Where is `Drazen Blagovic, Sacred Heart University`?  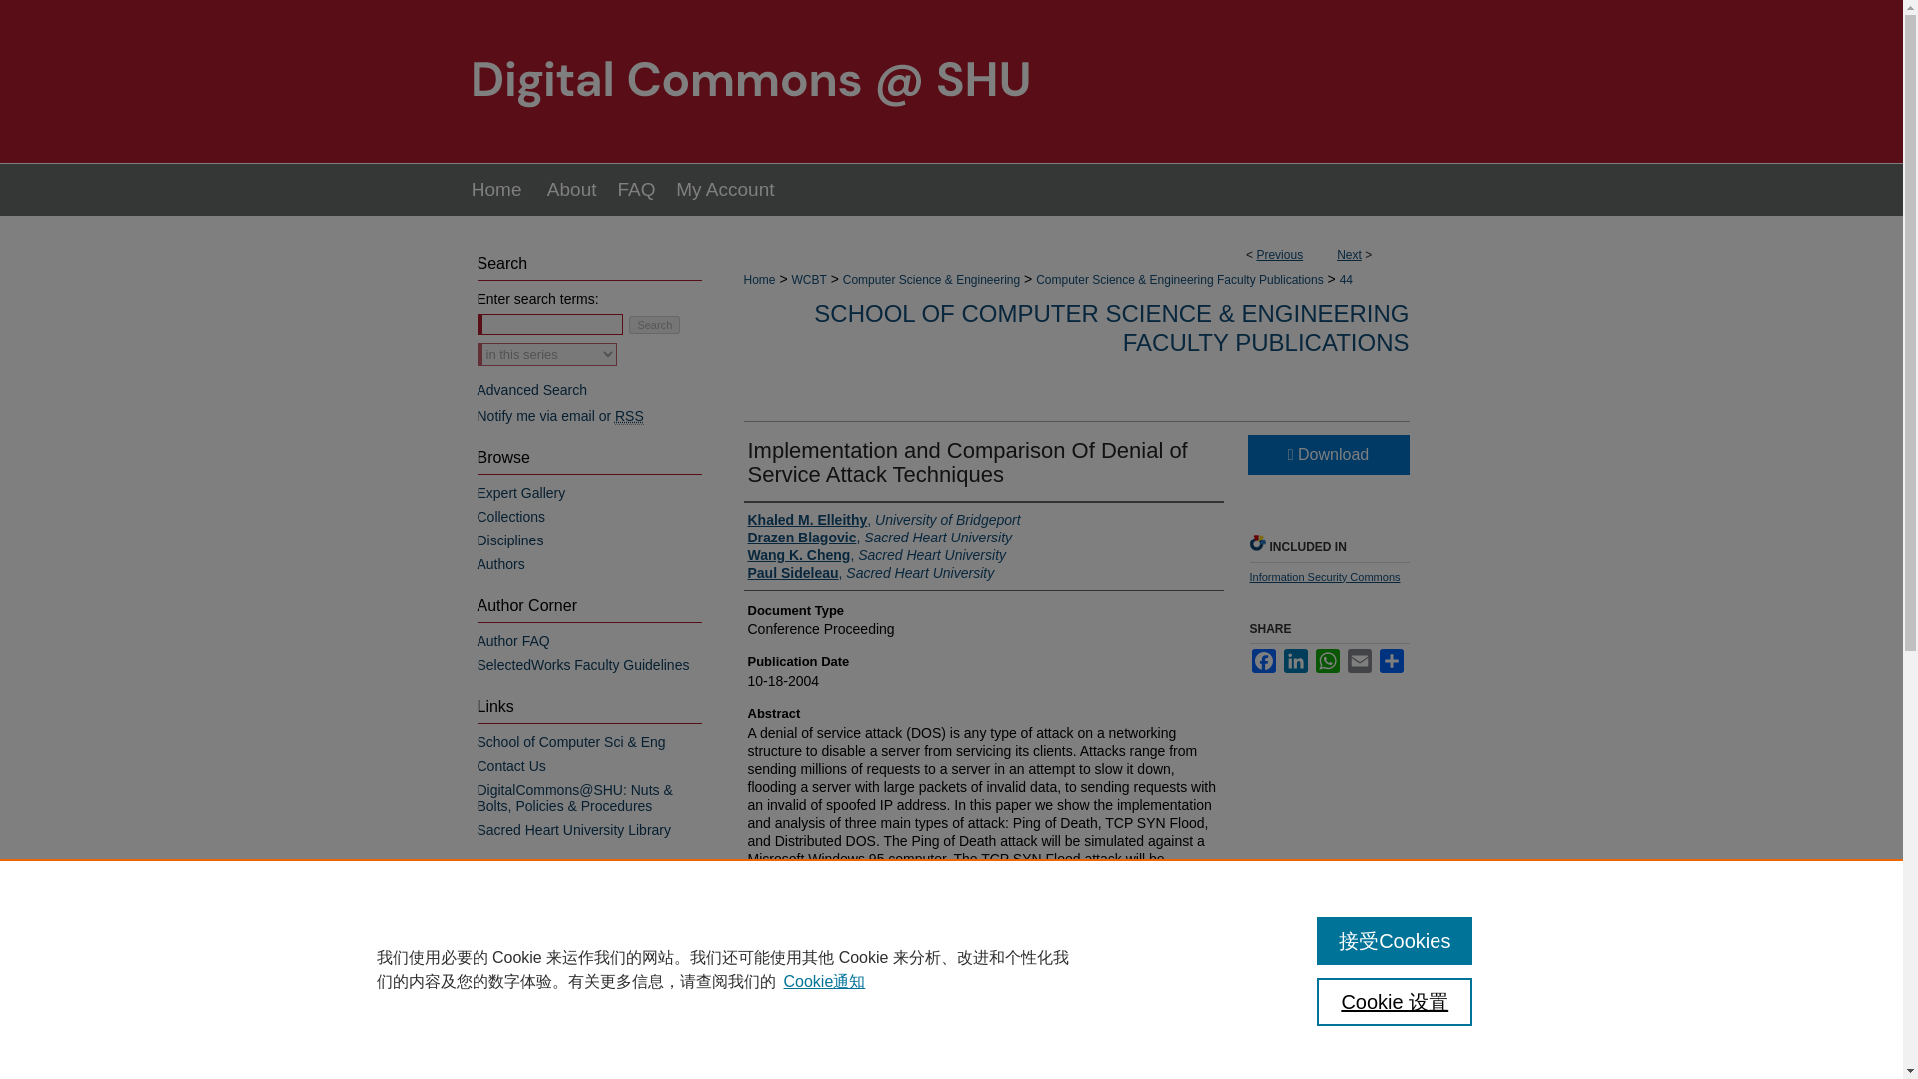
Drazen Blagovic, Sacred Heart University is located at coordinates (879, 538).